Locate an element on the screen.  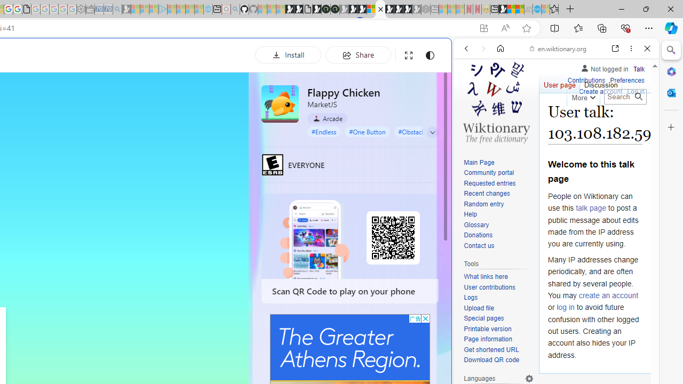
#Endless is located at coordinates (324, 131).